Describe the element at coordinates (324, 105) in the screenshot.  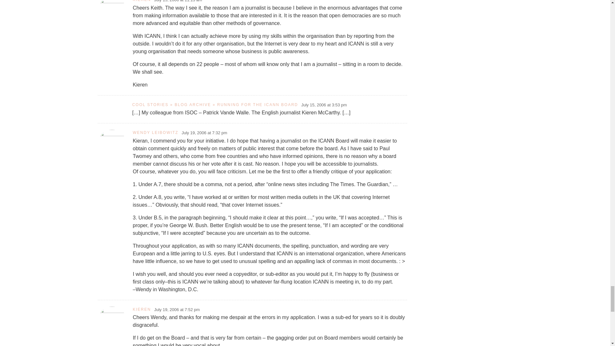
I see `July 15, 2006 at 3:53 pm` at that location.